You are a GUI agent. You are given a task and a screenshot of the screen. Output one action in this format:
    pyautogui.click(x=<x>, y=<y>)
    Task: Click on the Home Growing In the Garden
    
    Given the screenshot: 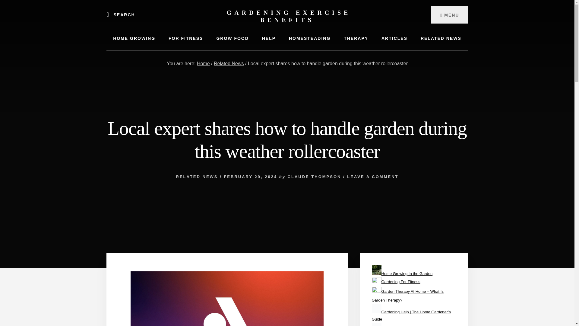 What is the action you would take?
    pyautogui.click(x=407, y=273)
    